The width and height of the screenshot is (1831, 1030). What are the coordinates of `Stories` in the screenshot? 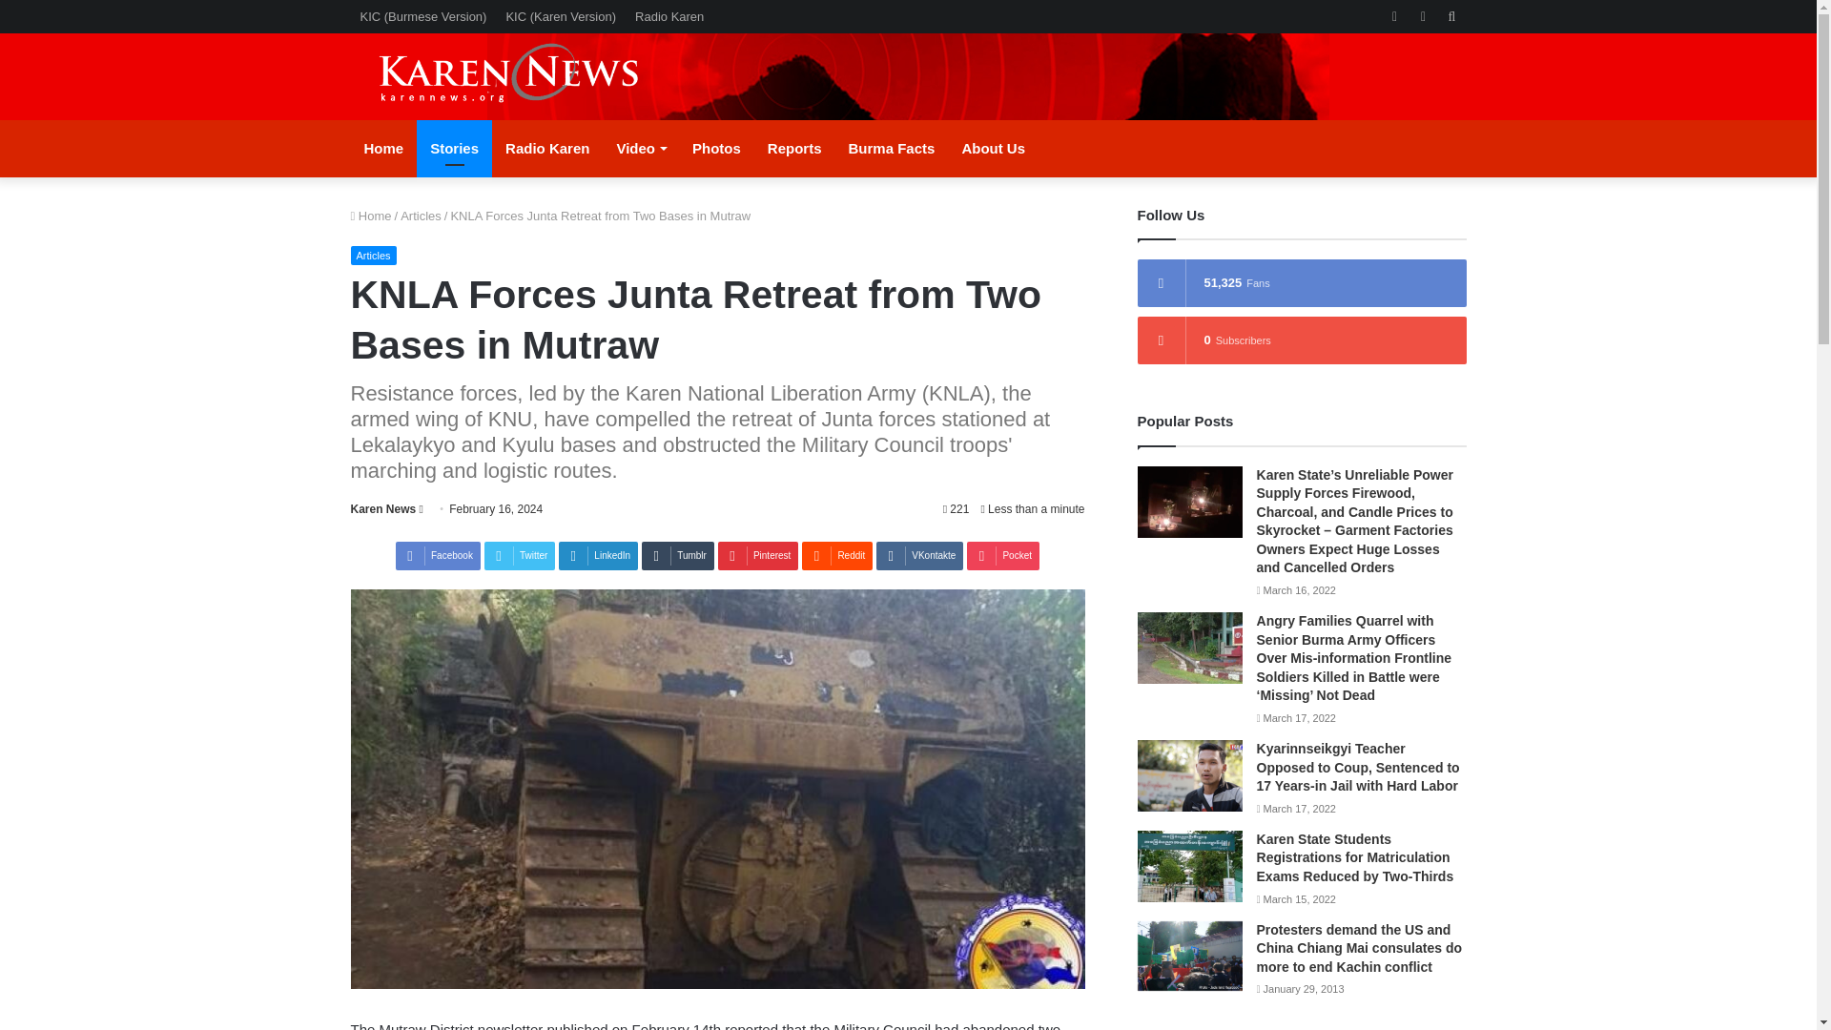 It's located at (454, 149).